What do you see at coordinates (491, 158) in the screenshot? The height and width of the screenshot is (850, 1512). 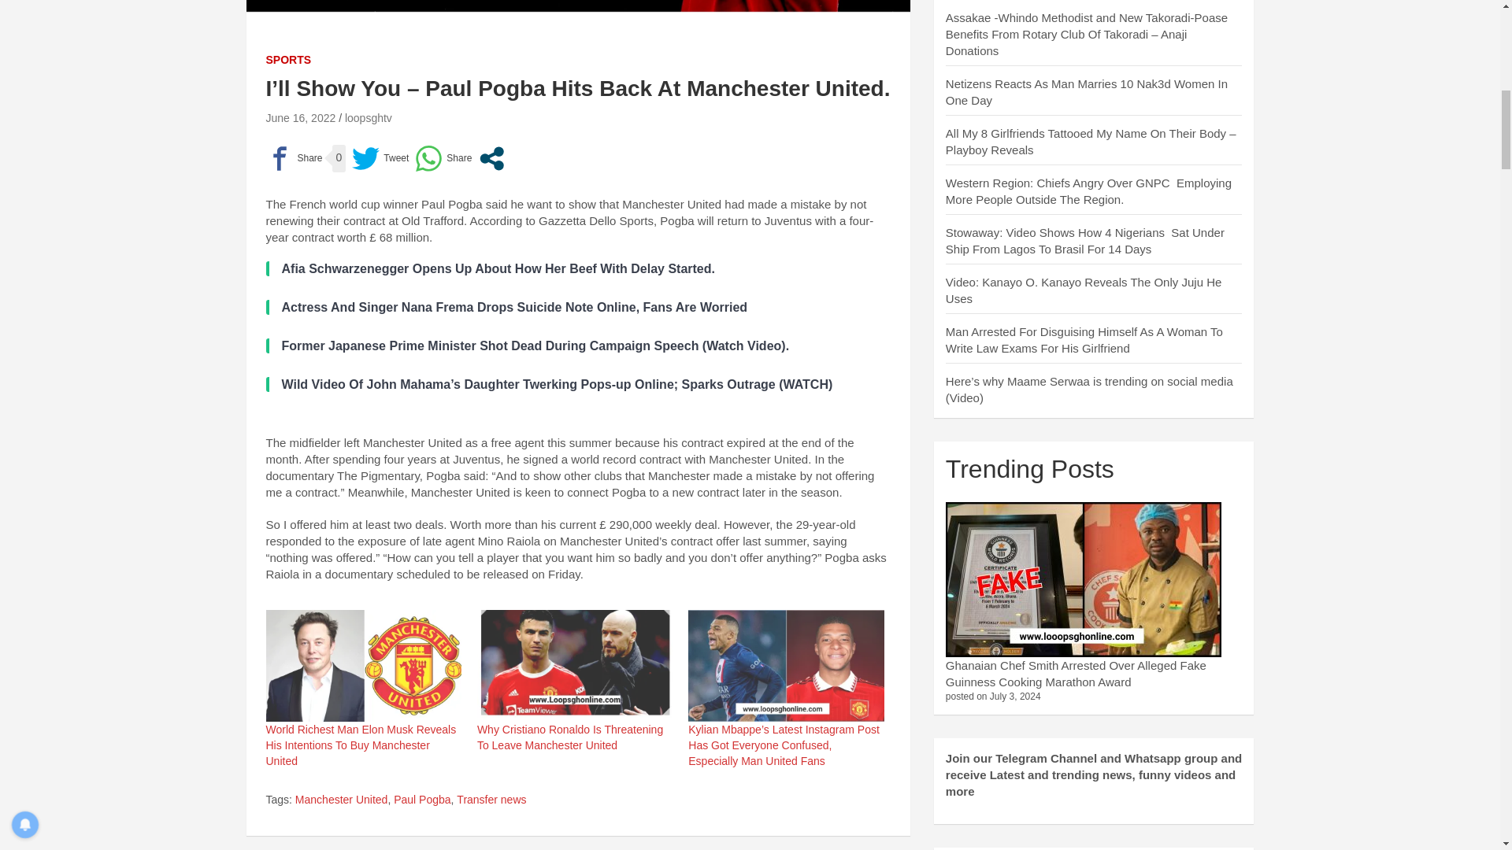 I see `Open modal social networks` at bounding box center [491, 158].